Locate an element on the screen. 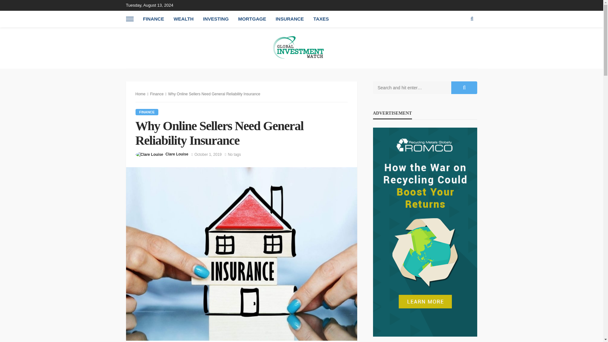  FINANCE is located at coordinates (153, 19).